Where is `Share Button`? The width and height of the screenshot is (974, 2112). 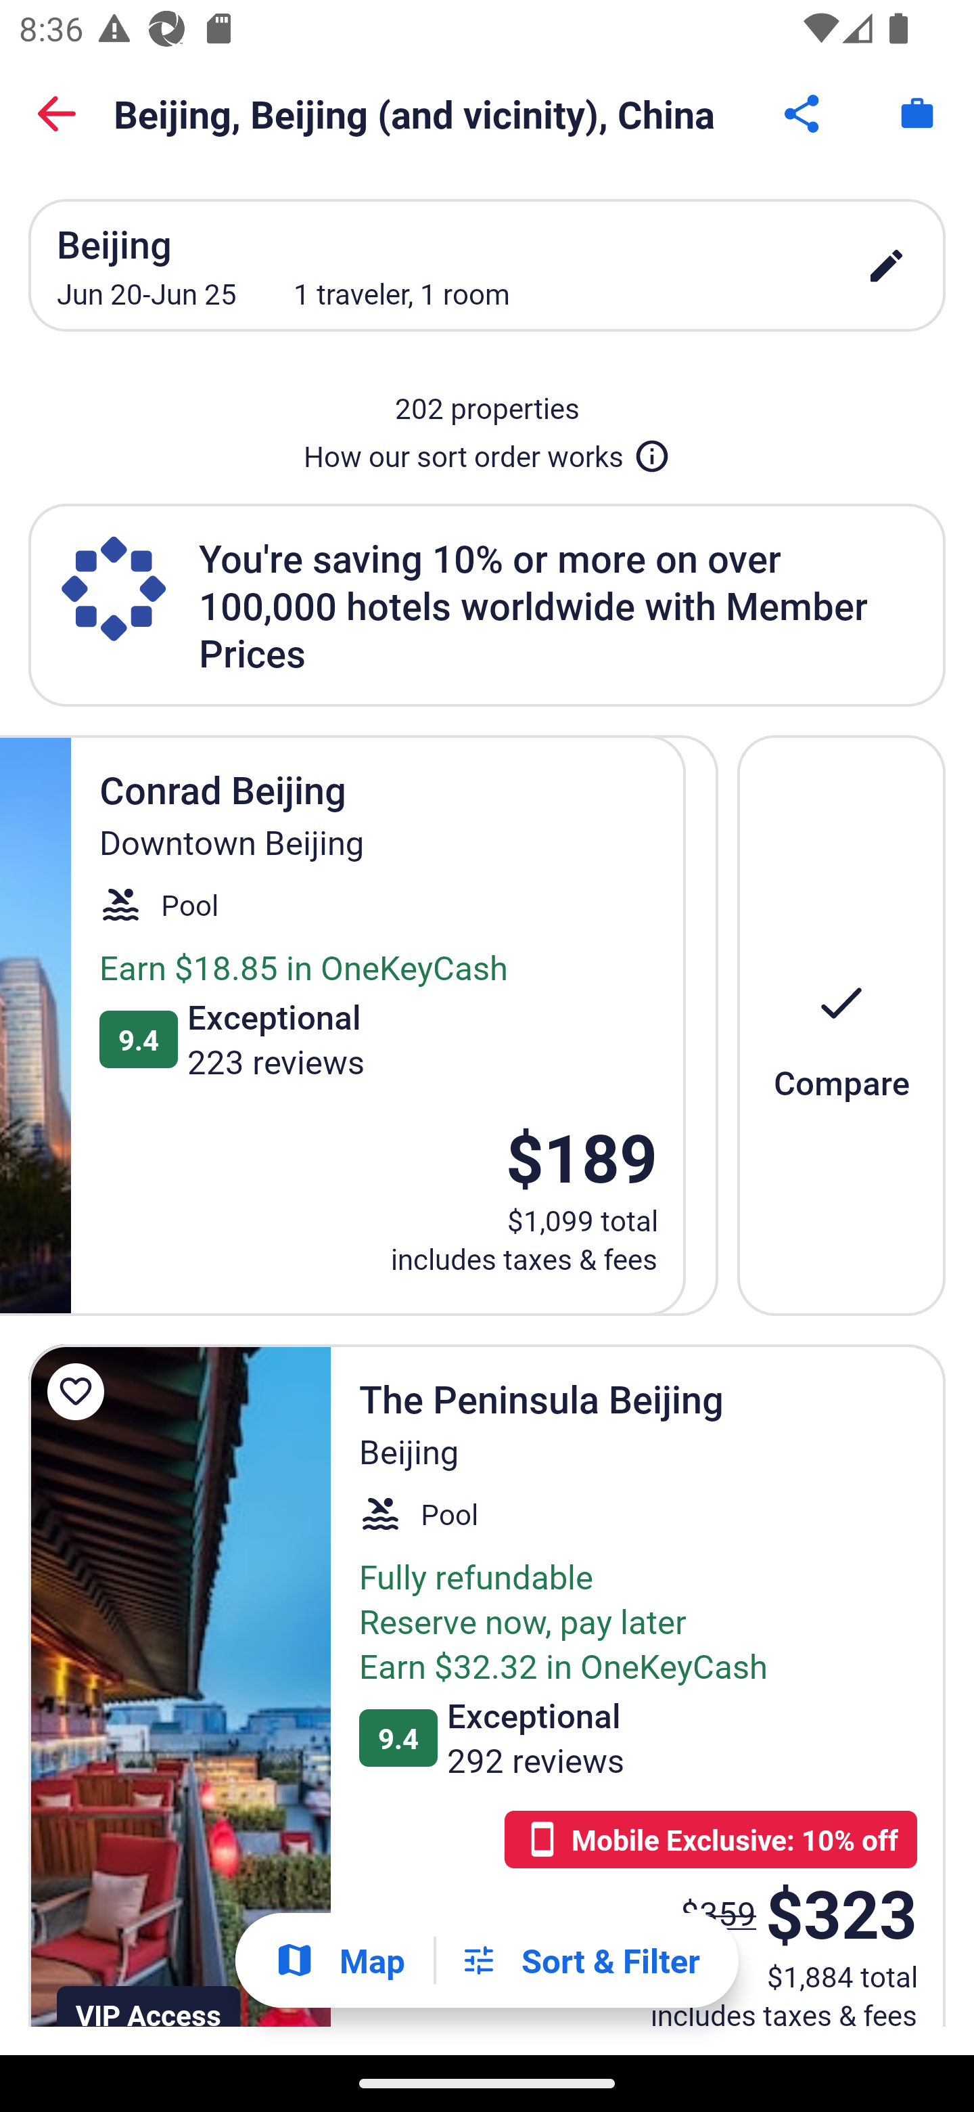 Share Button is located at coordinates (804, 114).